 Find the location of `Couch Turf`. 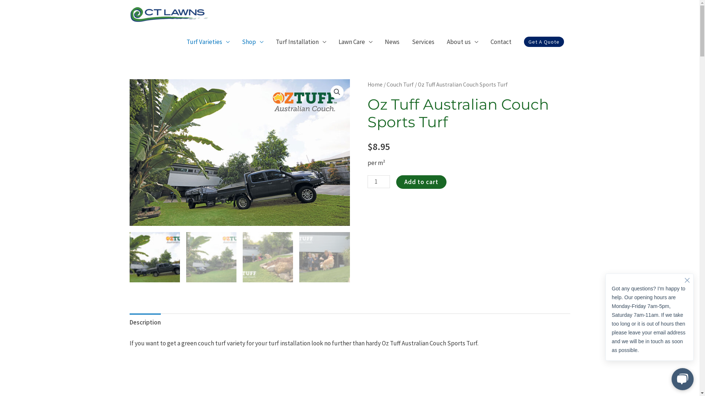

Couch Turf is located at coordinates (400, 84).